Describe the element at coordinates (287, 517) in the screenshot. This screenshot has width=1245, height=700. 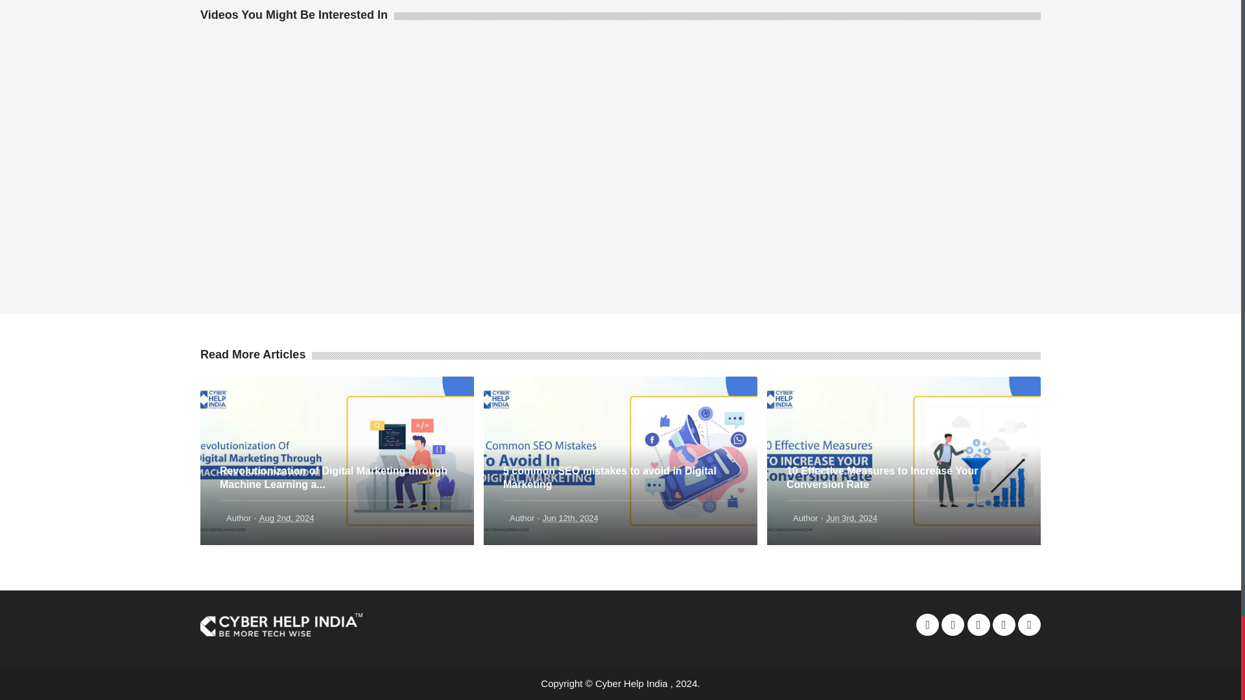
I see `Aug 2nd, 2024` at that location.